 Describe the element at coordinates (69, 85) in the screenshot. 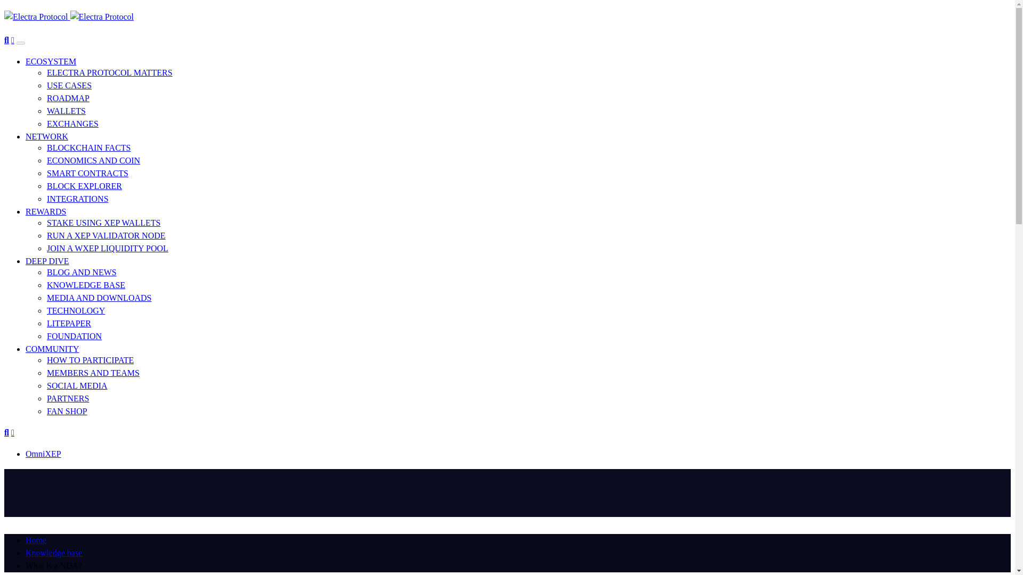

I see `USE CASES` at that location.